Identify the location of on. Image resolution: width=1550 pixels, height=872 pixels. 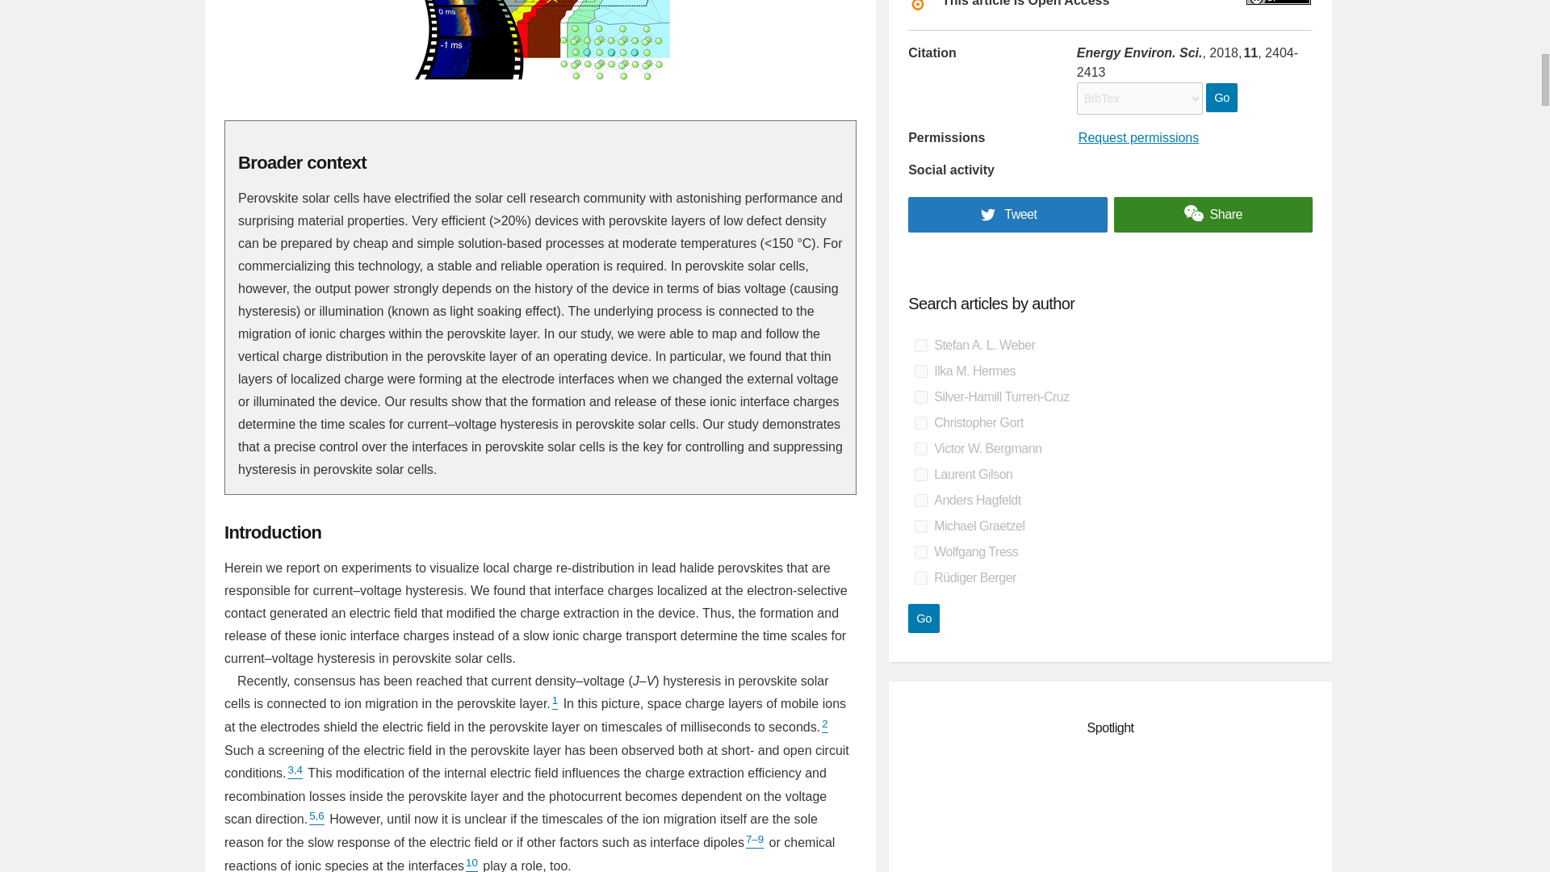
(920, 501).